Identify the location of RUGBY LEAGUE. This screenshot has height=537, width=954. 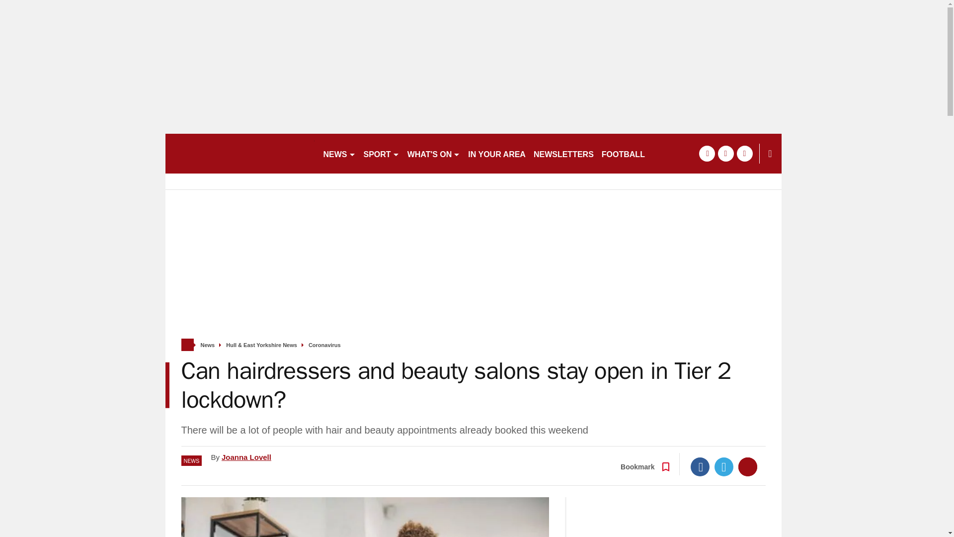
(685, 153).